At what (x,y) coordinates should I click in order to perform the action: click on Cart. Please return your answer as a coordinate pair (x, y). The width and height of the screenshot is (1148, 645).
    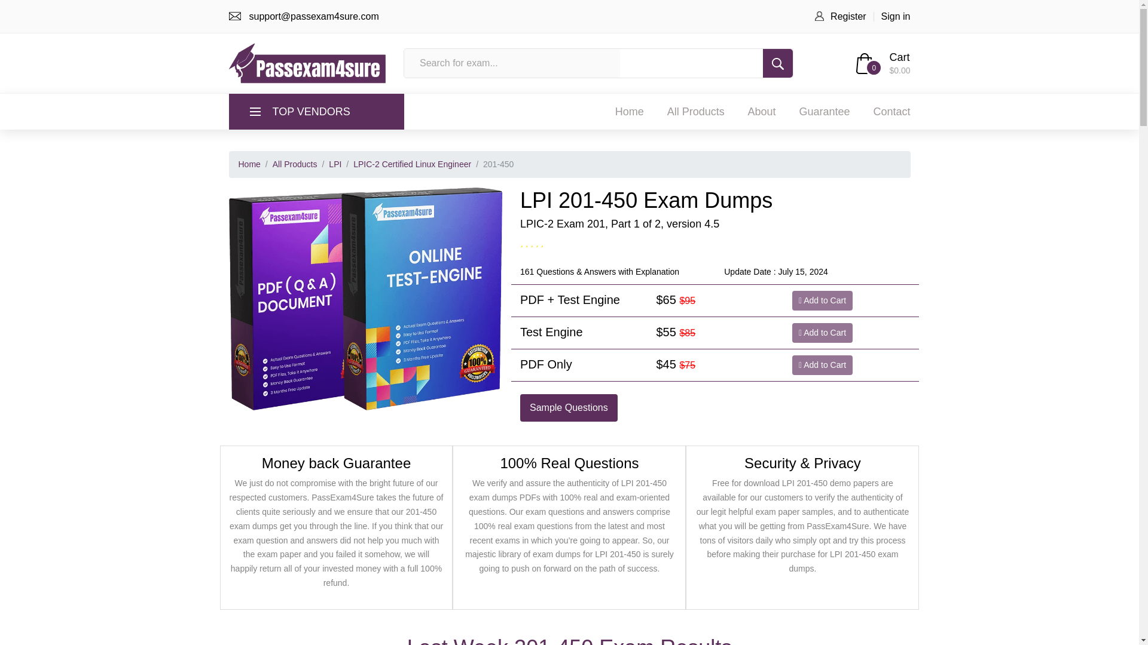
    Looking at the image, I should click on (899, 57).